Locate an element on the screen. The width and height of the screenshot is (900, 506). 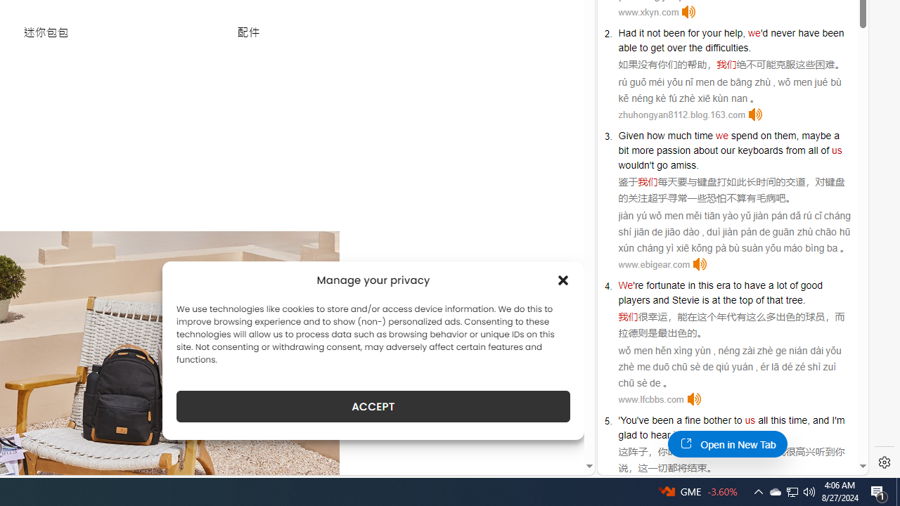
You is located at coordinates (629, 420).